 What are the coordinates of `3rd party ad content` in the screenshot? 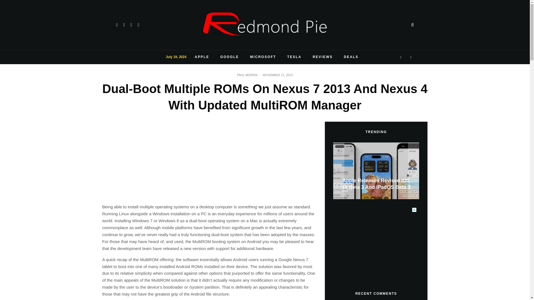 It's located at (375, 242).